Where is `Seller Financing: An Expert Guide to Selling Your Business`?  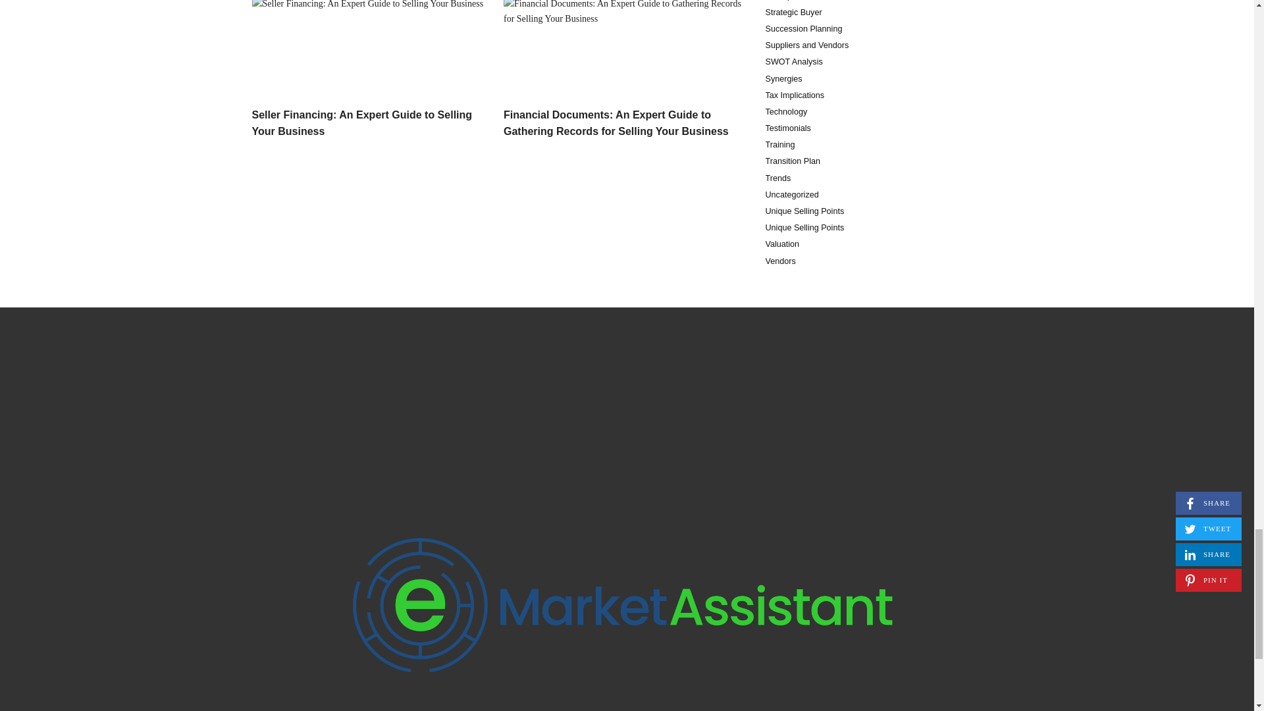
Seller Financing: An Expert Guide to Selling Your Business is located at coordinates (361, 124).